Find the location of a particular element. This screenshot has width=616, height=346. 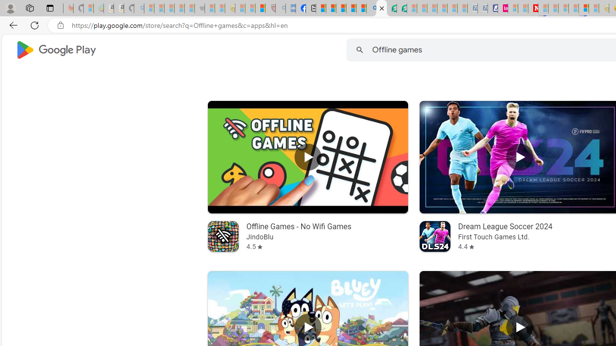

MSNBC - MSN is located at coordinates (321, 9).